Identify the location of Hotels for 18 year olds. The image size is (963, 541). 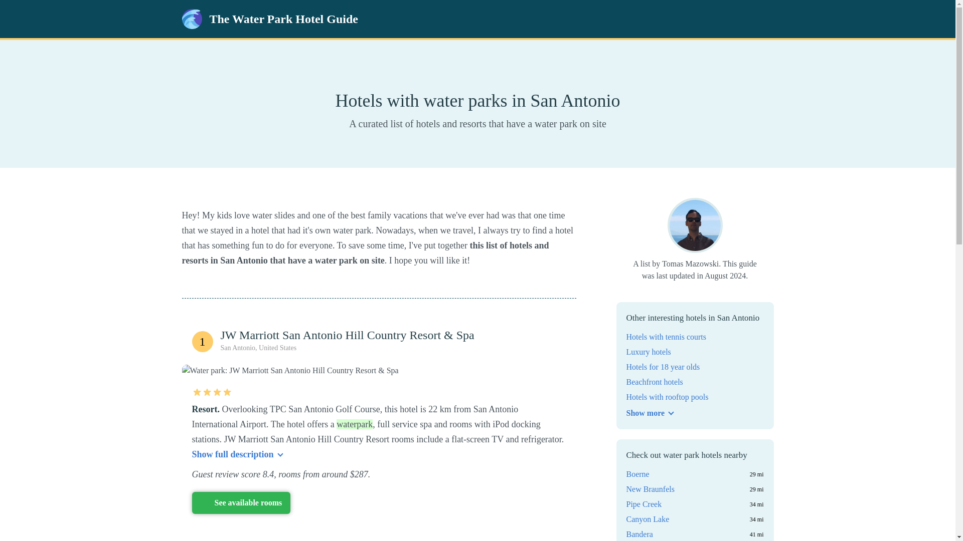
(663, 367).